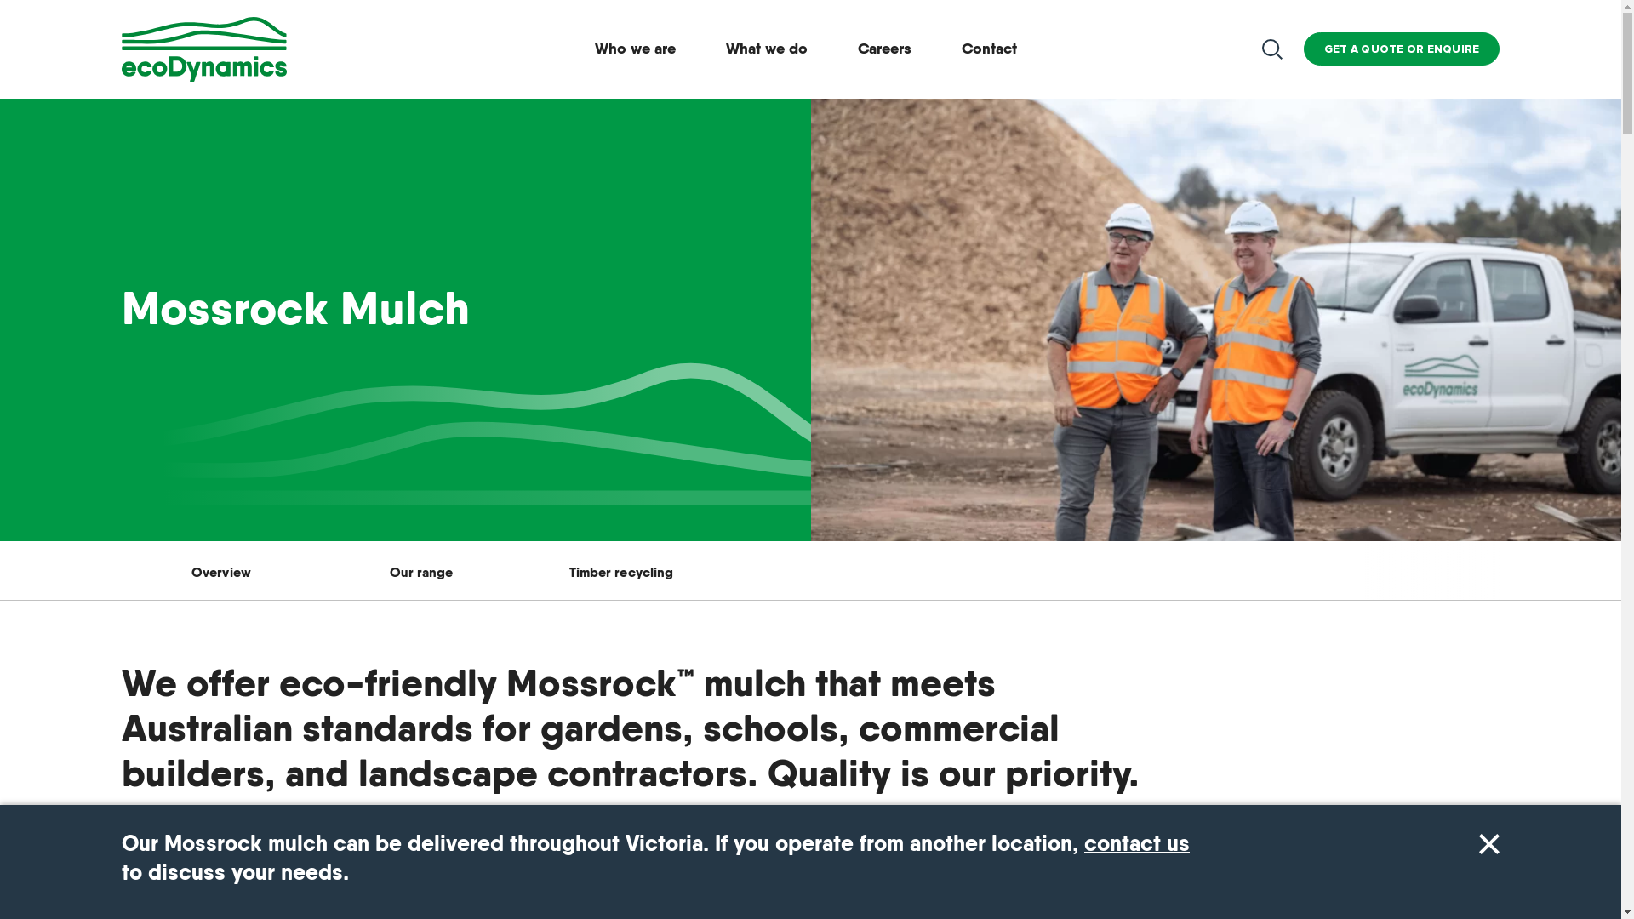 Image resolution: width=1634 pixels, height=919 pixels. I want to click on Who we are, so click(635, 49).